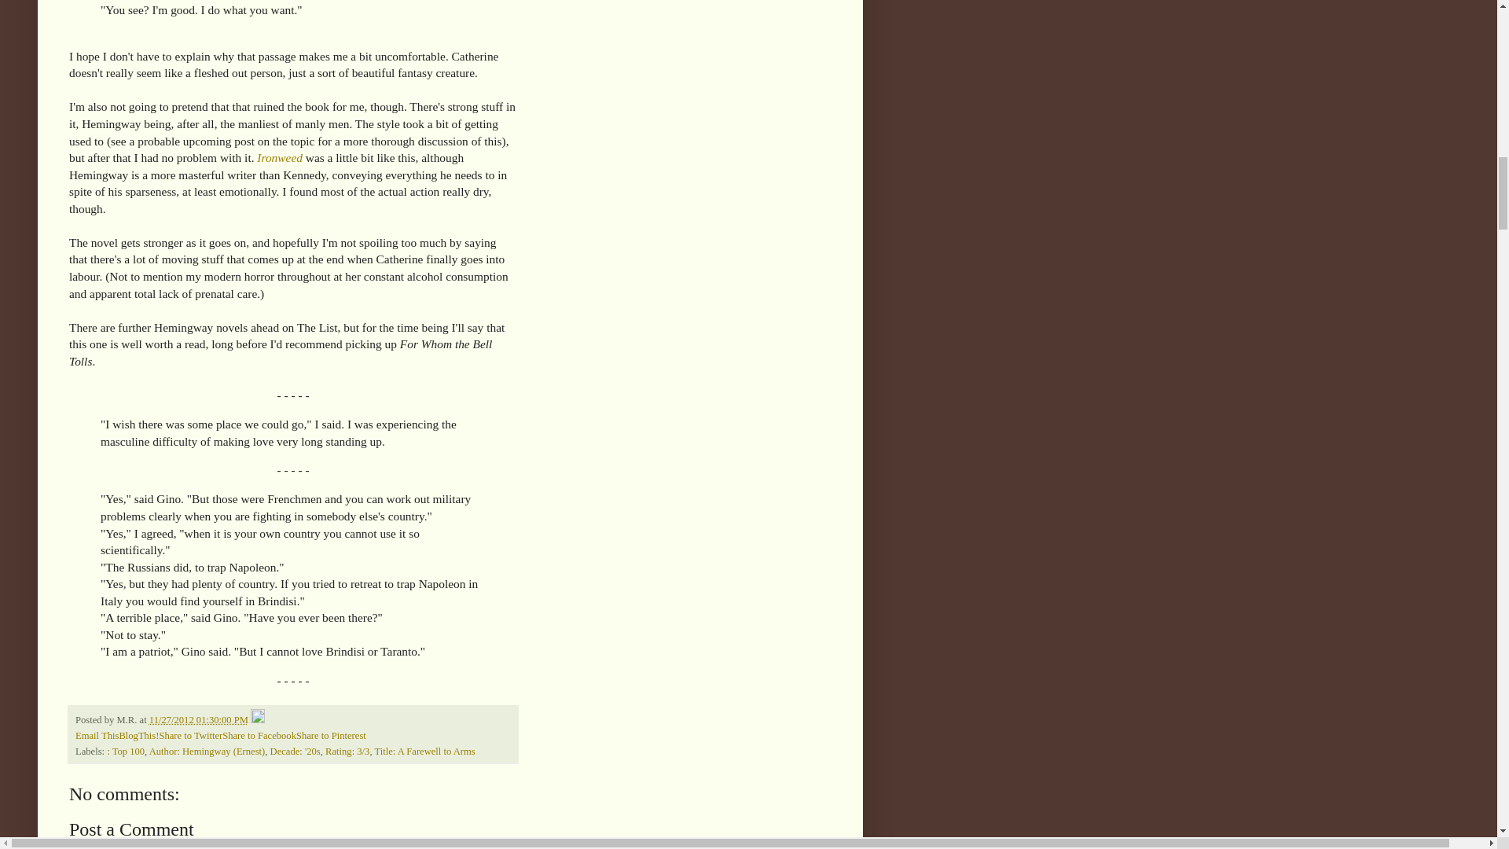  What do you see at coordinates (331, 735) in the screenshot?
I see `Share to Pinterest` at bounding box center [331, 735].